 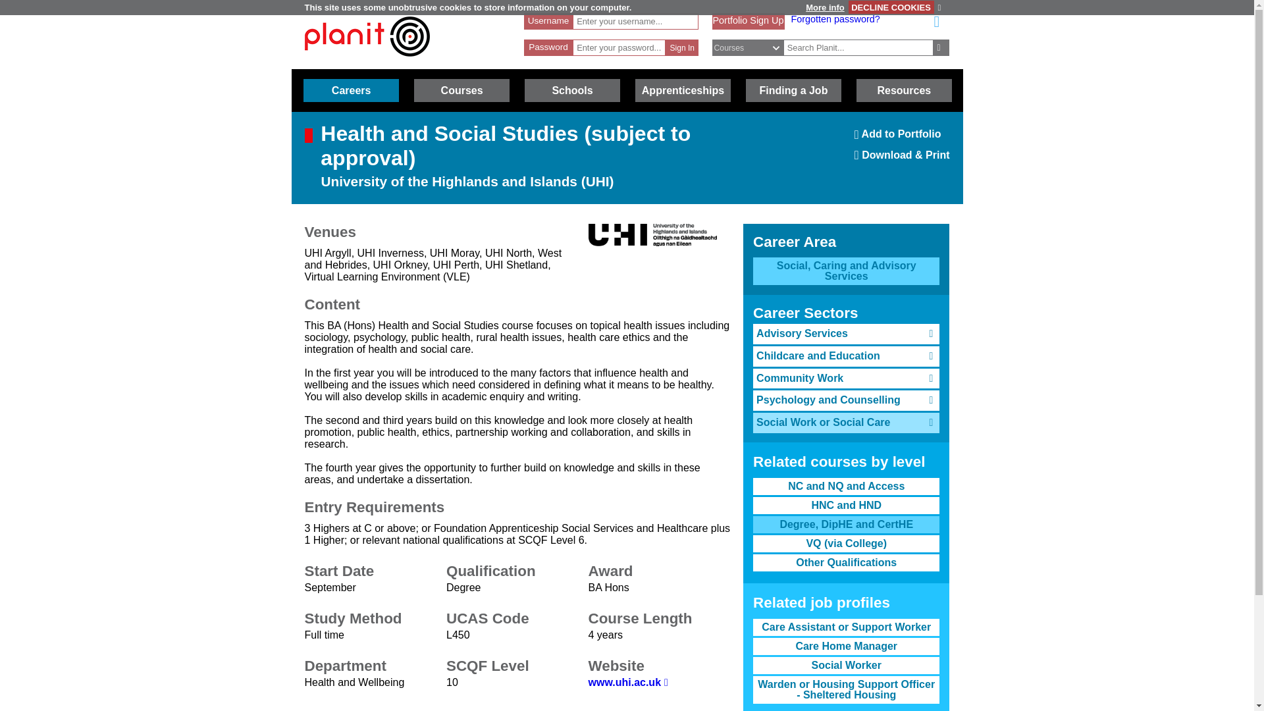 I want to click on Portfolio Sign Up, so click(x=904, y=90).